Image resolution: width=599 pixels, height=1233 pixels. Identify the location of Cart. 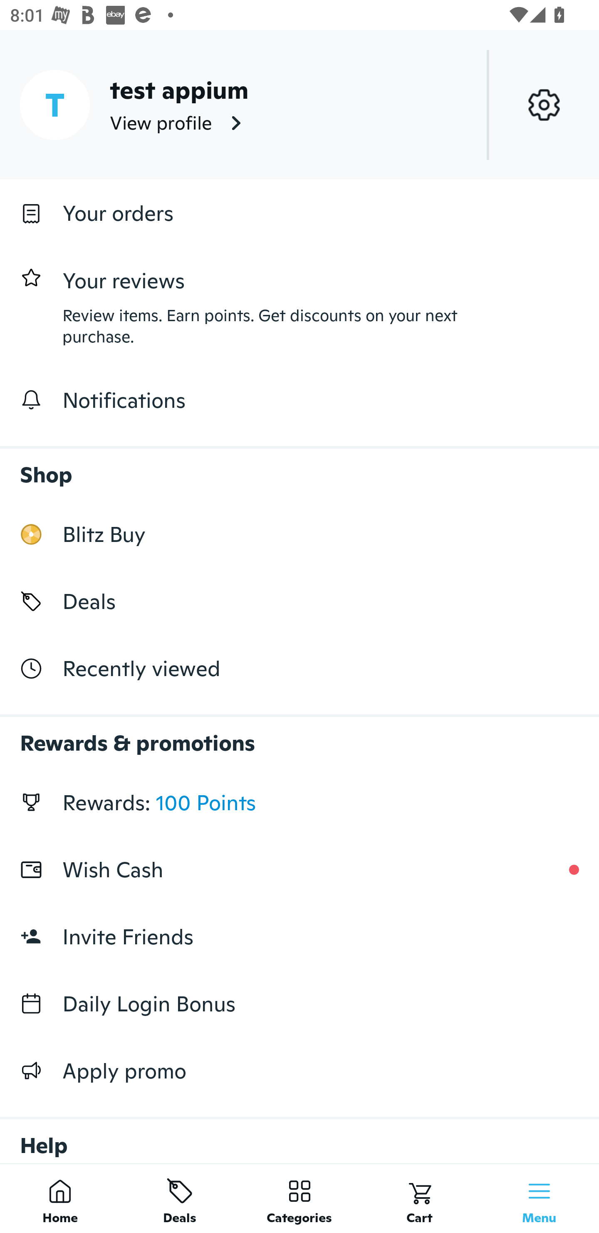
(419, 1198).